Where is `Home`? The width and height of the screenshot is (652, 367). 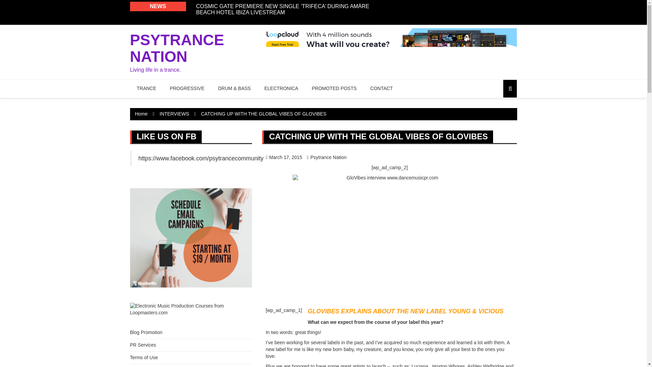 Home is located at coordinates (141, 114).